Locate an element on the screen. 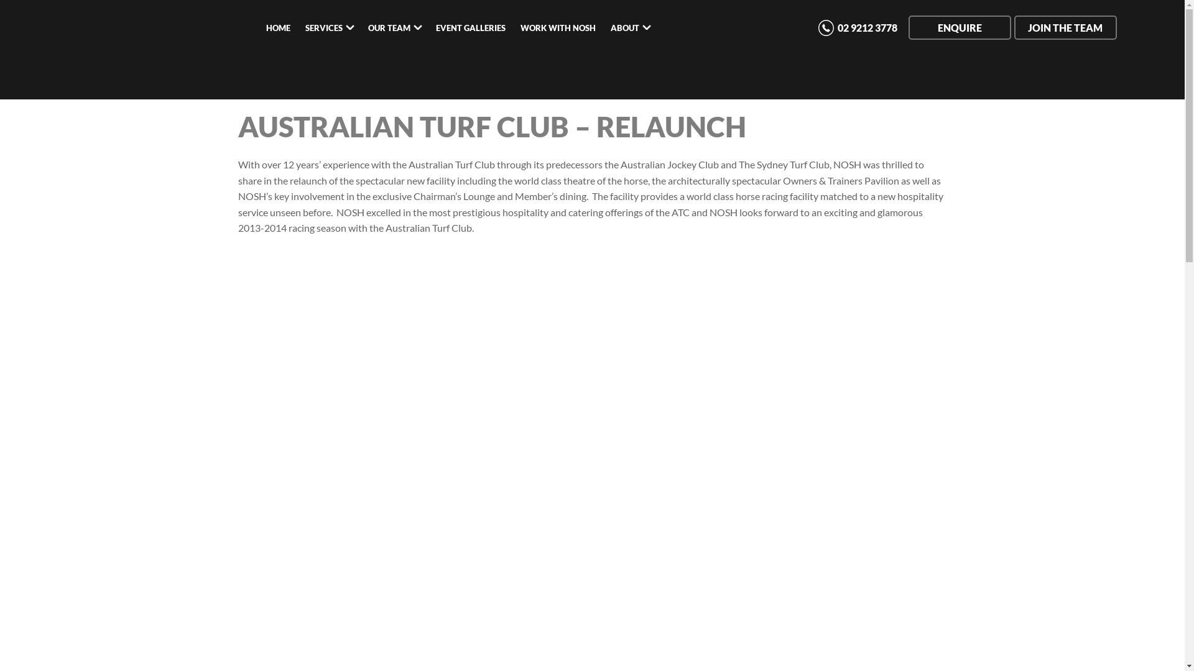 This screenshot has height=671, width=1194. OUR TEAM is located at coordinates (394, 29).